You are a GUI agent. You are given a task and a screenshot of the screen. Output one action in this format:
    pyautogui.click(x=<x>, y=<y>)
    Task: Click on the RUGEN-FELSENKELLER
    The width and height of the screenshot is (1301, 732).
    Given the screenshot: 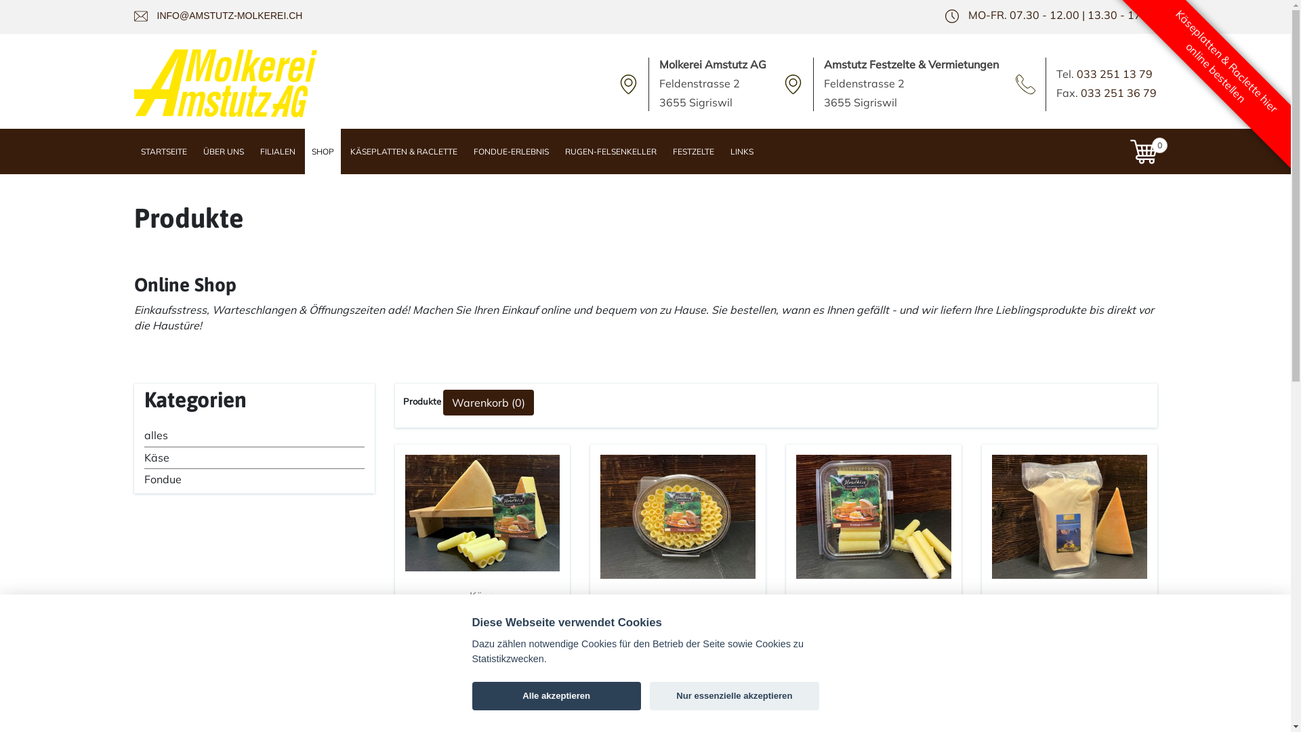 What is the action you would take?
    pyautogui.click(x=611, y=152)
    